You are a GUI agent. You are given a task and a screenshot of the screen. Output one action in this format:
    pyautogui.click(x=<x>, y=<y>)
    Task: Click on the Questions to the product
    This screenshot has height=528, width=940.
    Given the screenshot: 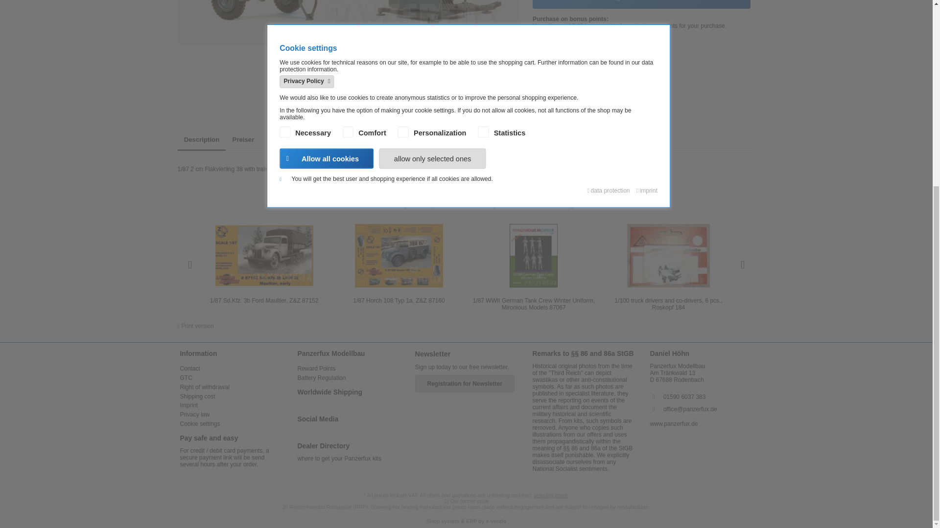 What is the action you would take?
    pyautogui.click(x=584, y=99)
    